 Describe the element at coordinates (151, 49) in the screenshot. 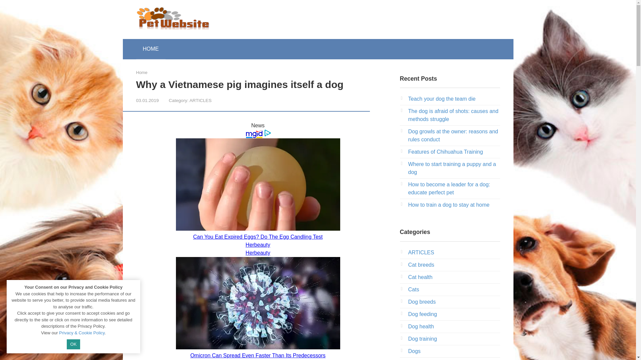

I see `HOME` at that location.